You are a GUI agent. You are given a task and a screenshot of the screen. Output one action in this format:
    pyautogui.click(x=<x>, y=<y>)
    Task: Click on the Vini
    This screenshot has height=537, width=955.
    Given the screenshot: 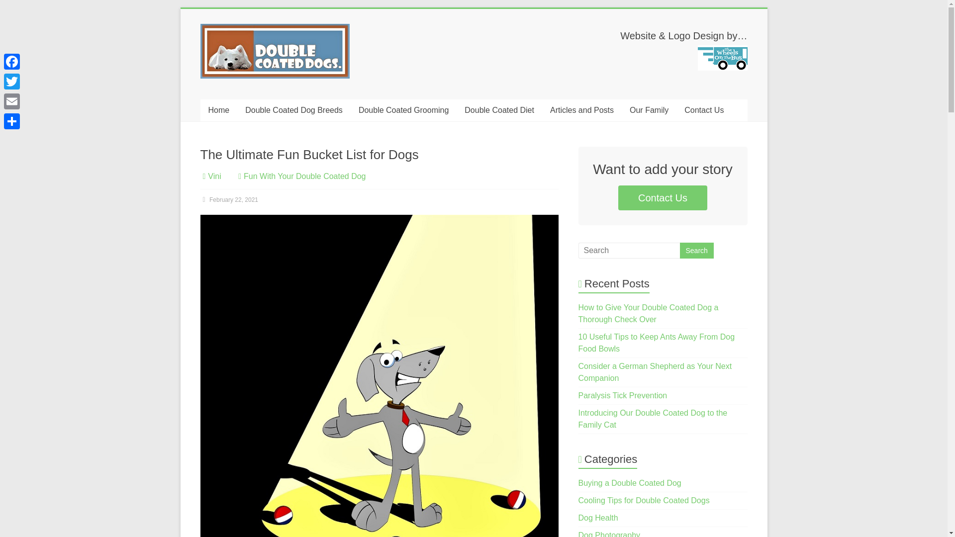 What is the action you would take?
    pyautogui.click(x=214, y=176)
    